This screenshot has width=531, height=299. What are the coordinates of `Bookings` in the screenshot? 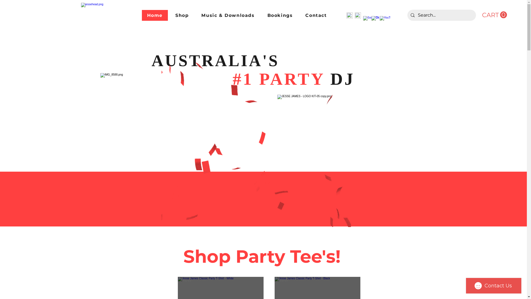 It's located at (280, 16).